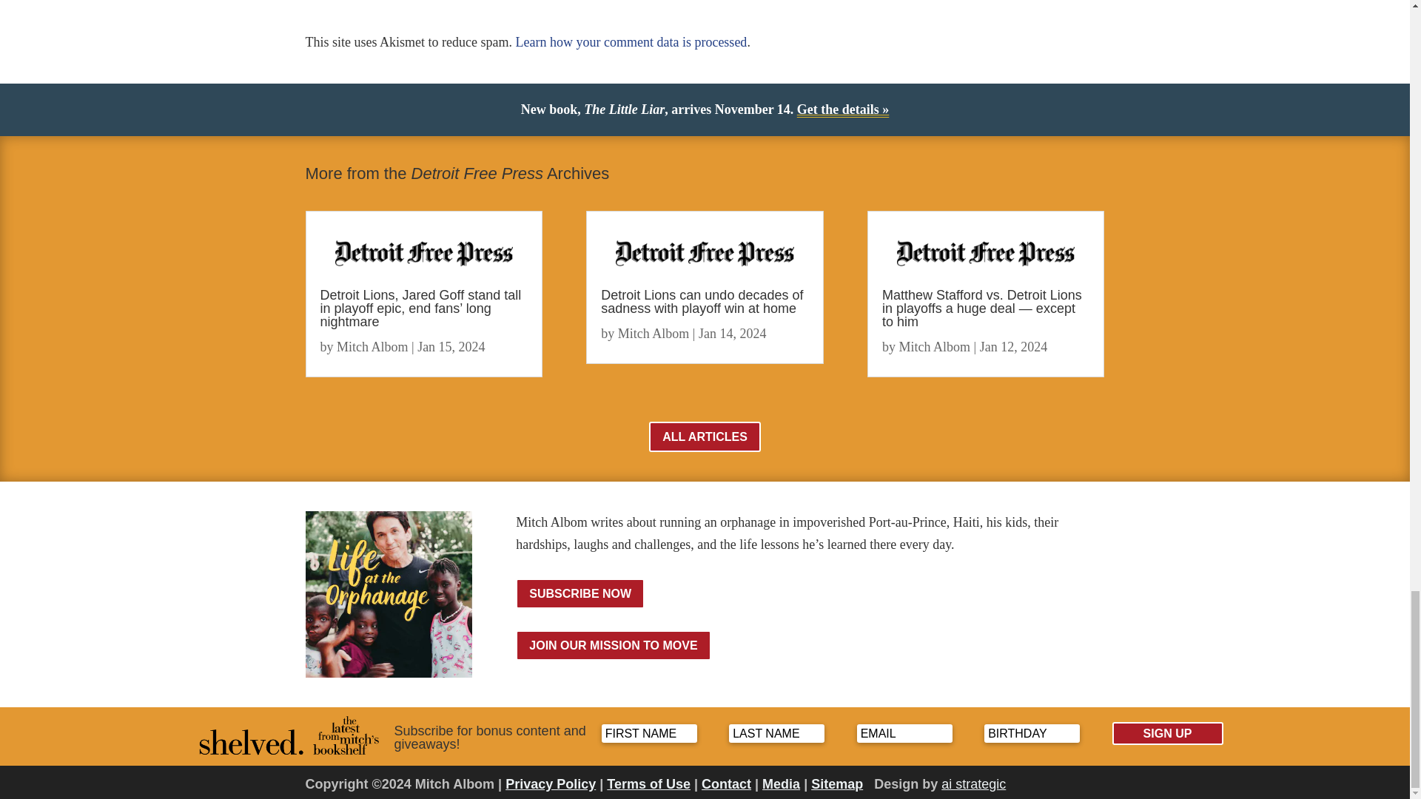 The image size is (1421, 799). Describe the element at coordinates (654, 333) in the screenshot. I see `Posts by Mitch Albom` at that location.